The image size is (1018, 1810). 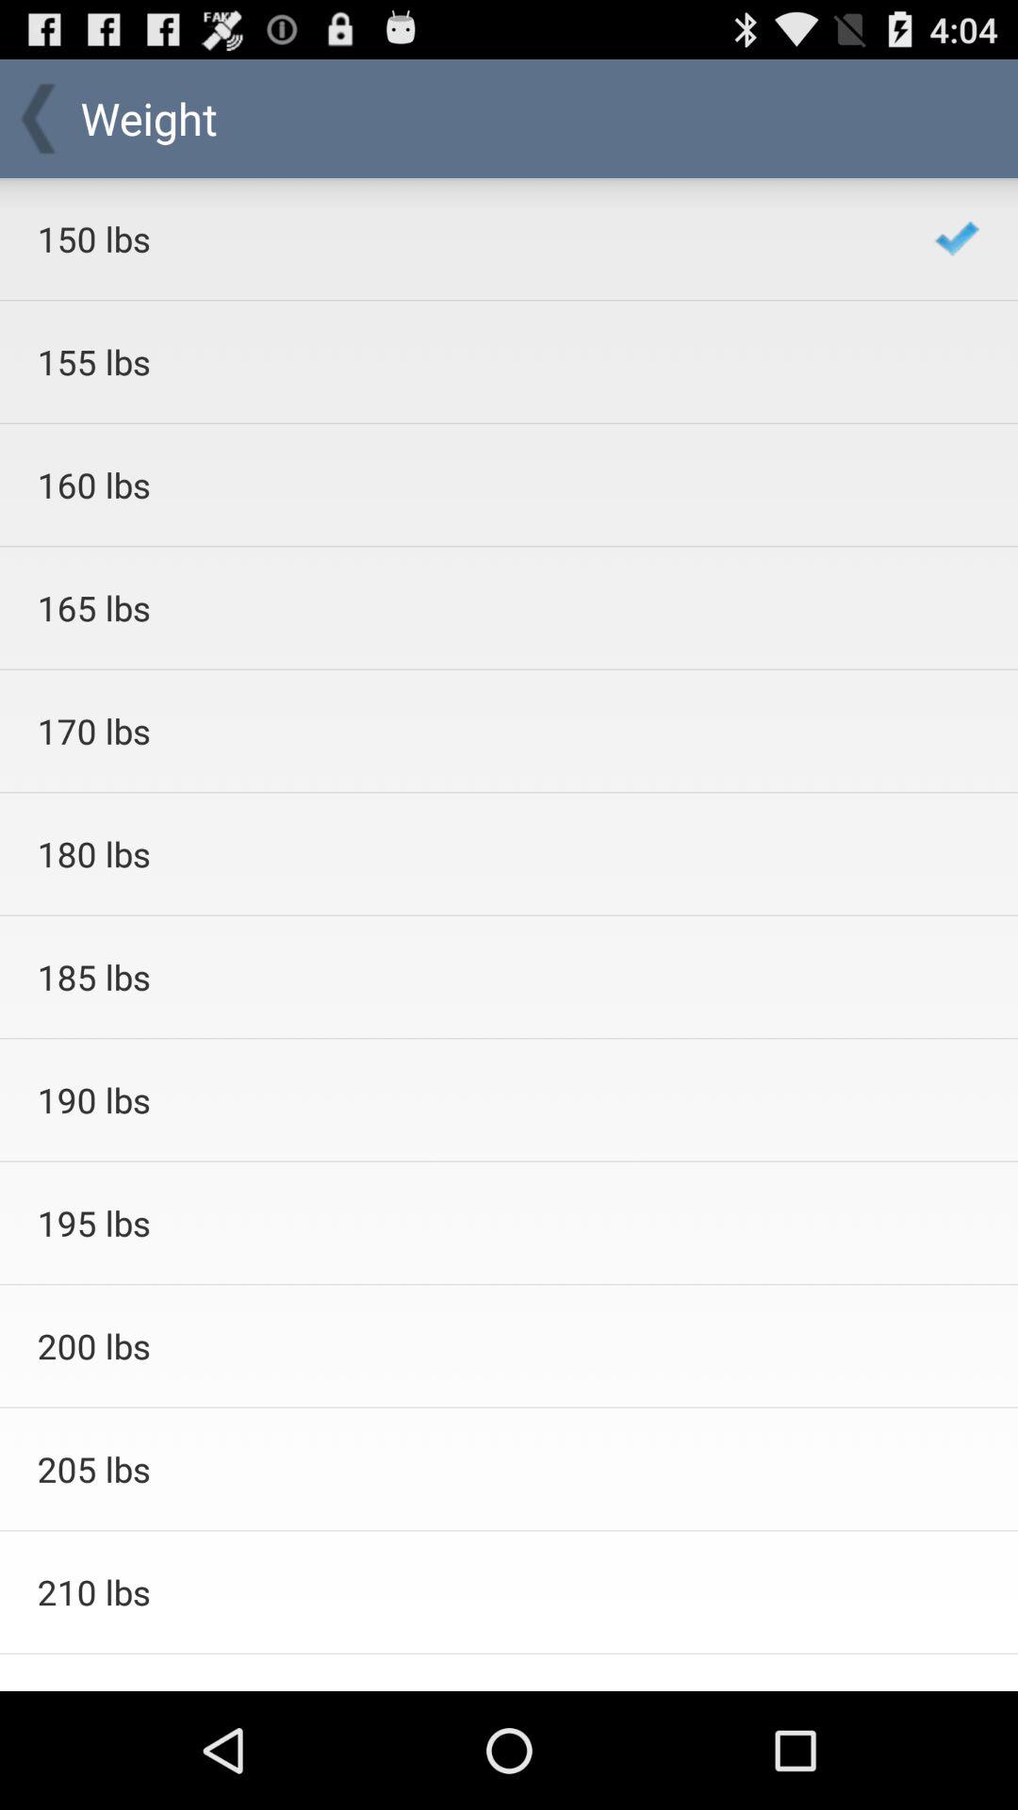 I want to click on swipe to 170 lbs icon, so click(x=460, y=731).